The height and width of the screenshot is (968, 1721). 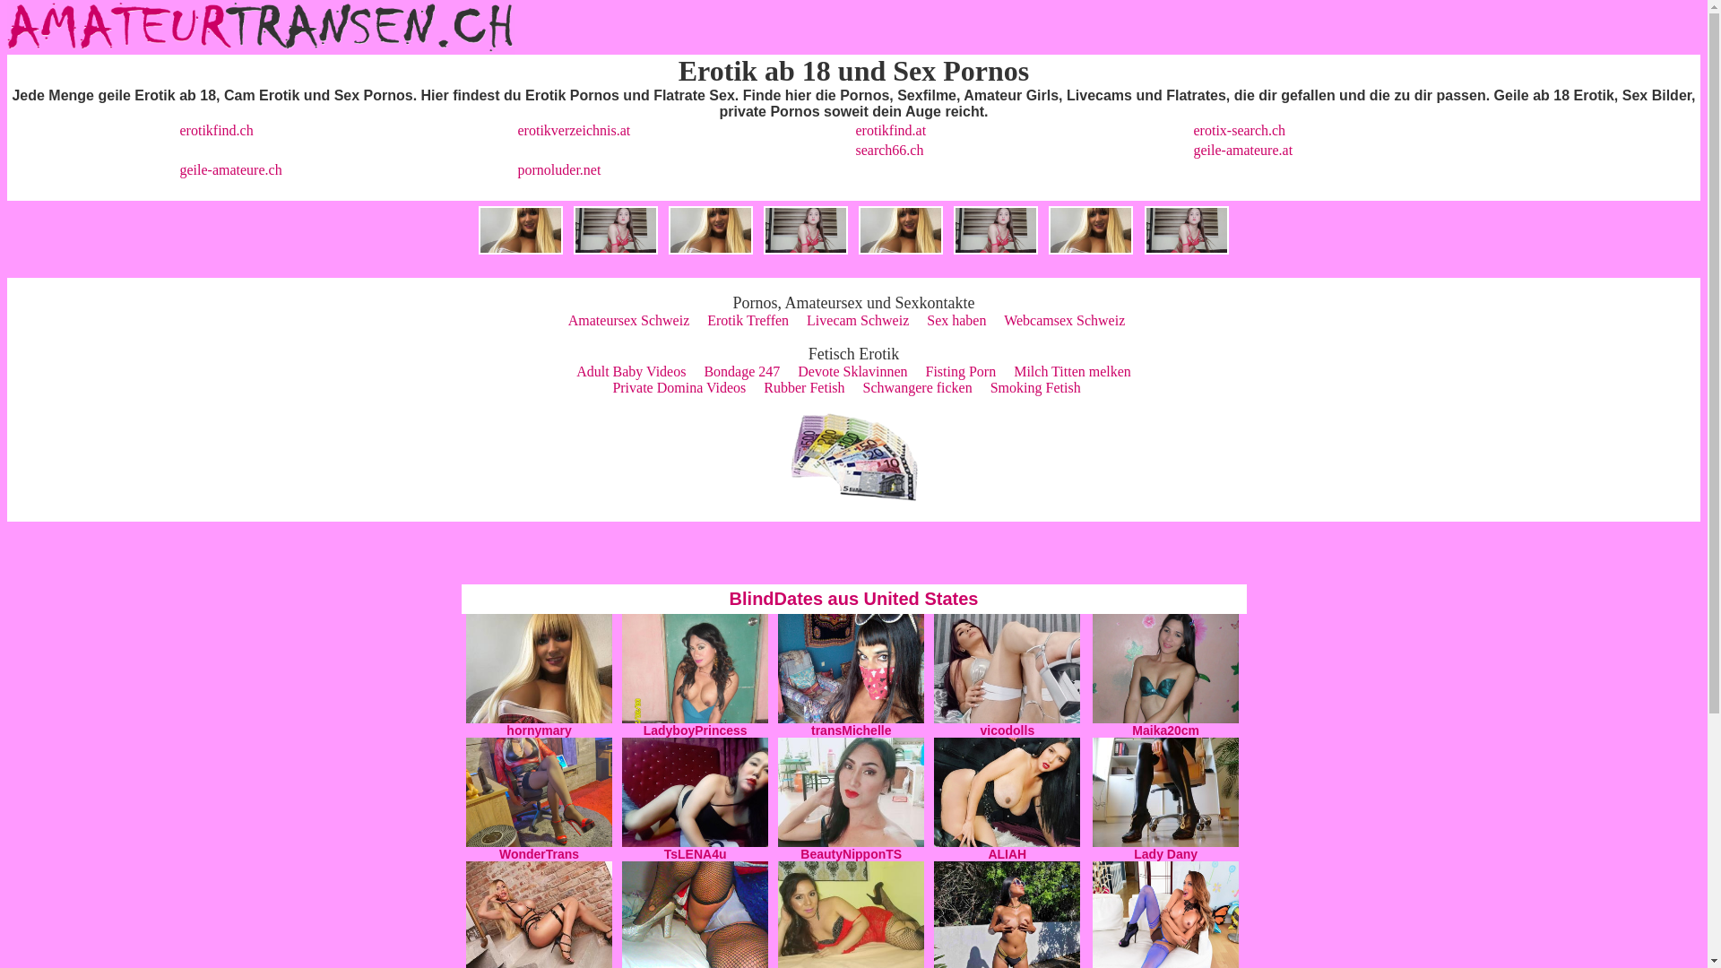 I want to click on Milch Titten melken, so click(x=1072, y=371).